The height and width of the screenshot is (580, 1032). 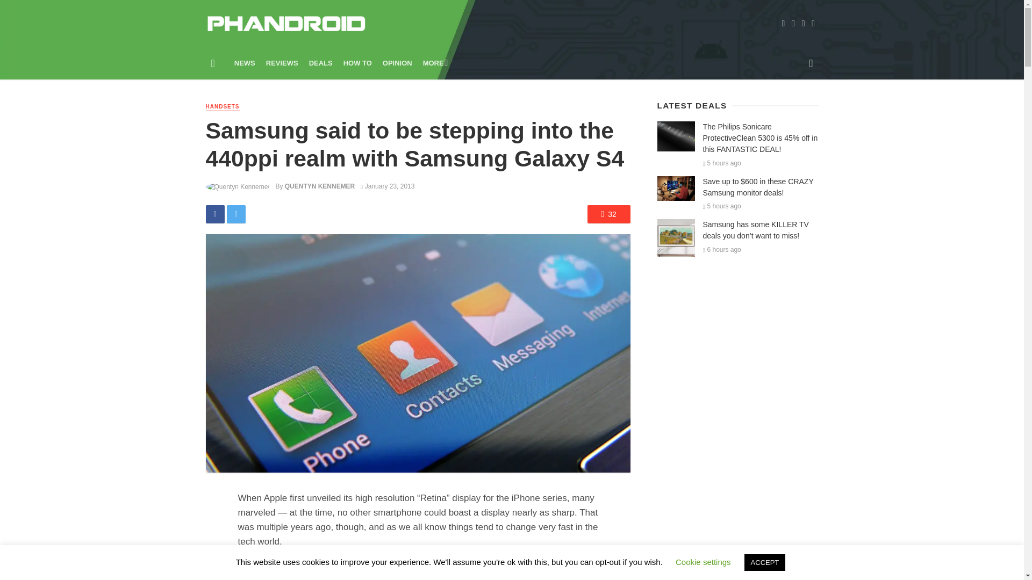 What do you see at coordinates (223, 107) in the screenshot?
I see `HANDSETS` at bounding box center [223, 107].